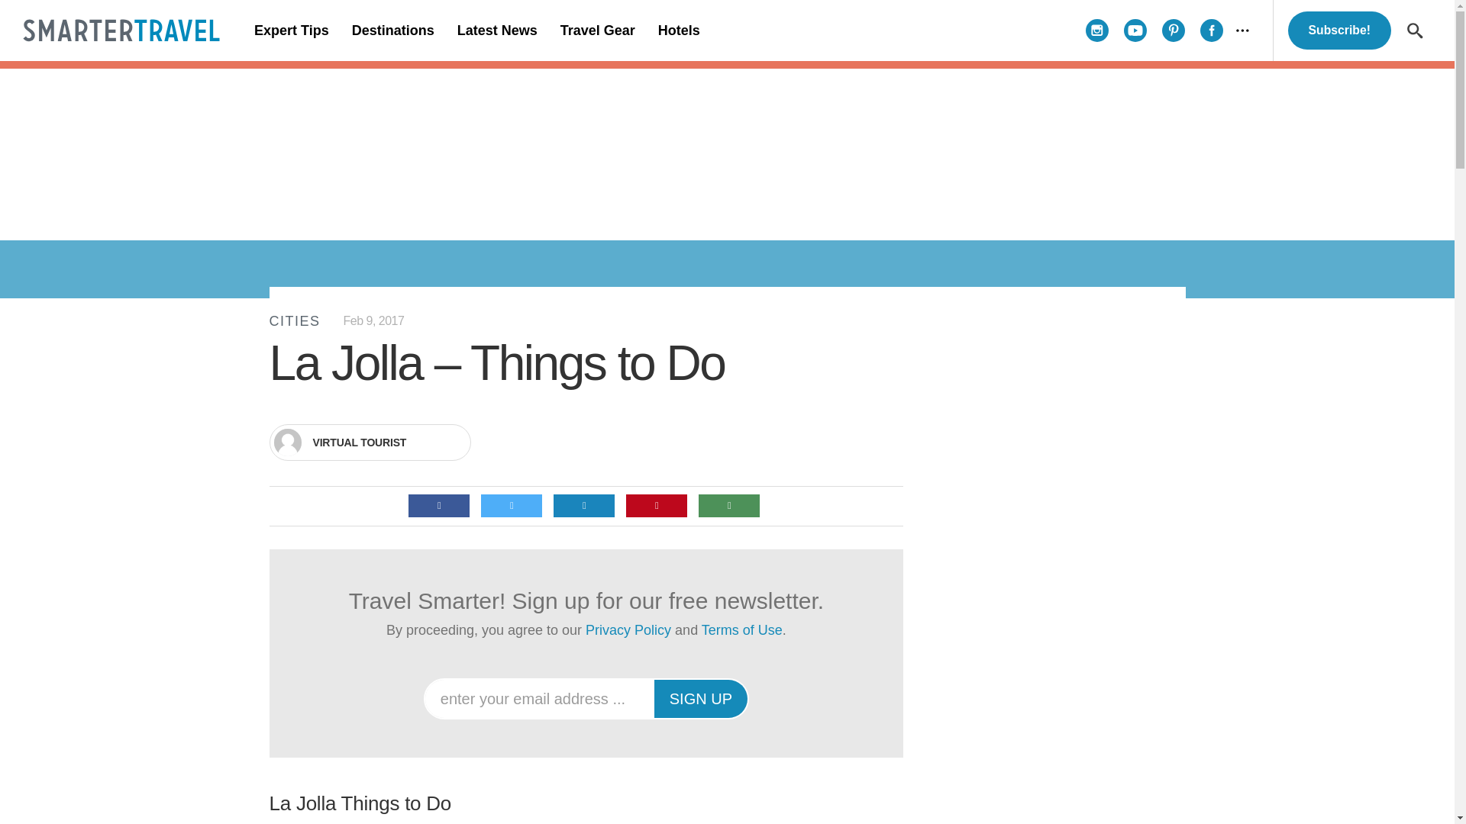 This screenshot has height=824, width=1466. I want to click on Destinations, so click(392, 31).